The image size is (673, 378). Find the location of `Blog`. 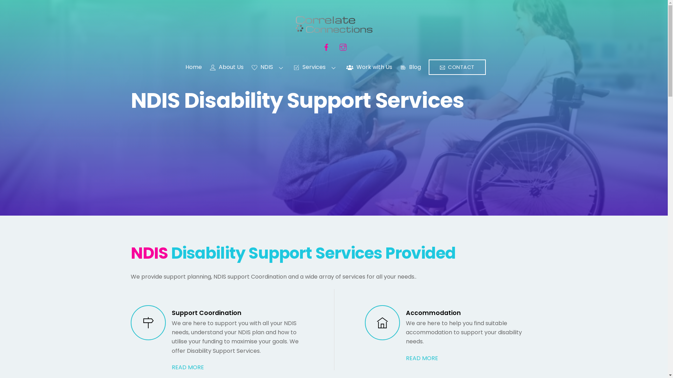

Blog is located at coordinates (410, 68).